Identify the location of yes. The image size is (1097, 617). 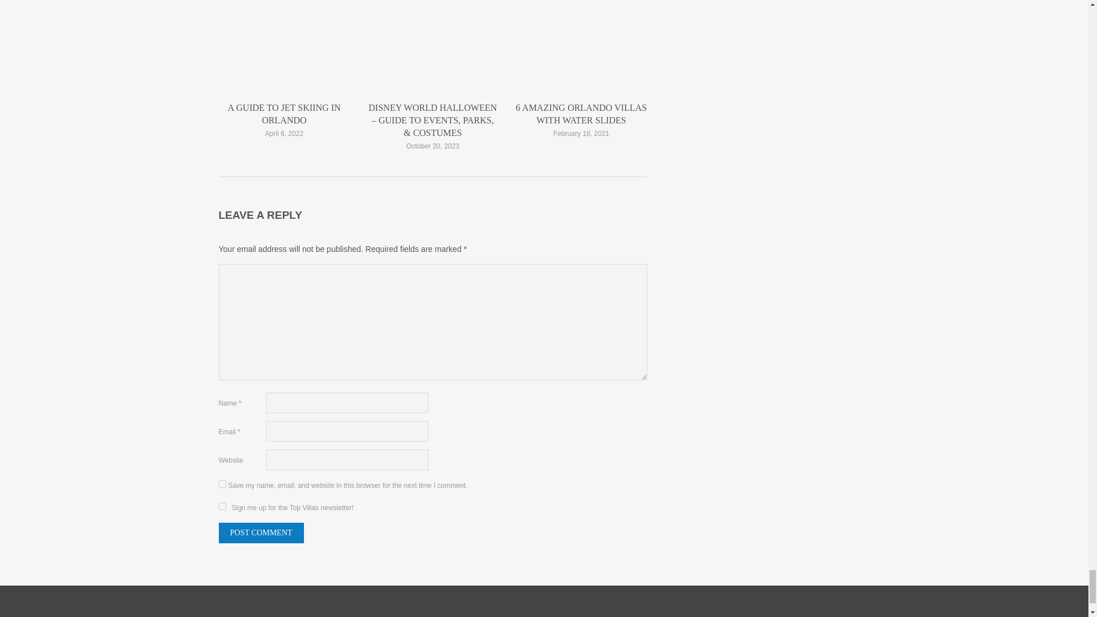
(222, 484).